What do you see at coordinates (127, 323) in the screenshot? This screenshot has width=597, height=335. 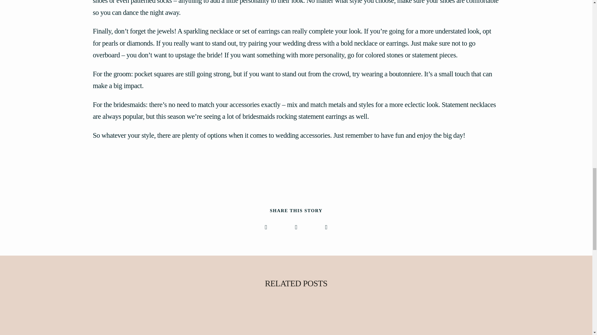 I see `9 Wedding Day Timeline Rules Every Couple Should Follow` at bounding box center [127, 323].